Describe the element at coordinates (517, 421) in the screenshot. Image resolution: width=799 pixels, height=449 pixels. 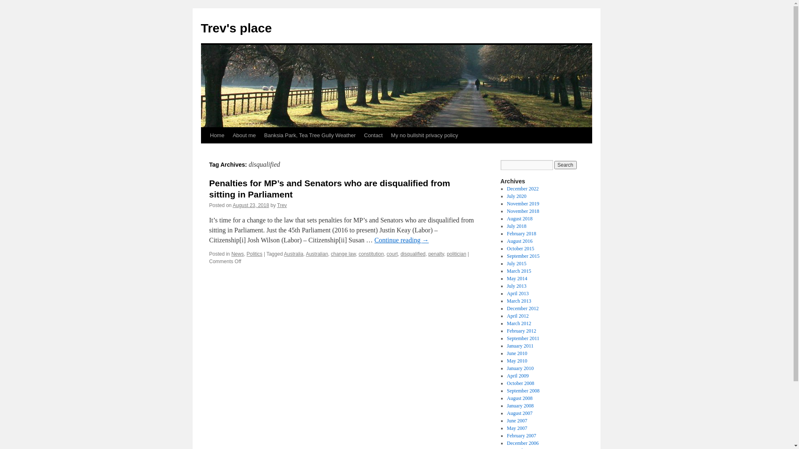
I see `June 2007` at that location.